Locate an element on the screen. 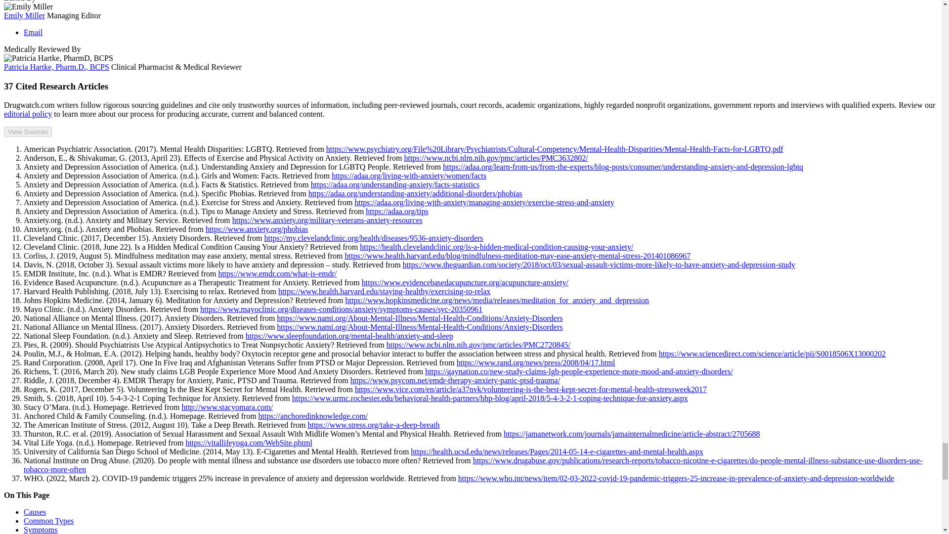  Common Types is located at coordinates (48, 521).